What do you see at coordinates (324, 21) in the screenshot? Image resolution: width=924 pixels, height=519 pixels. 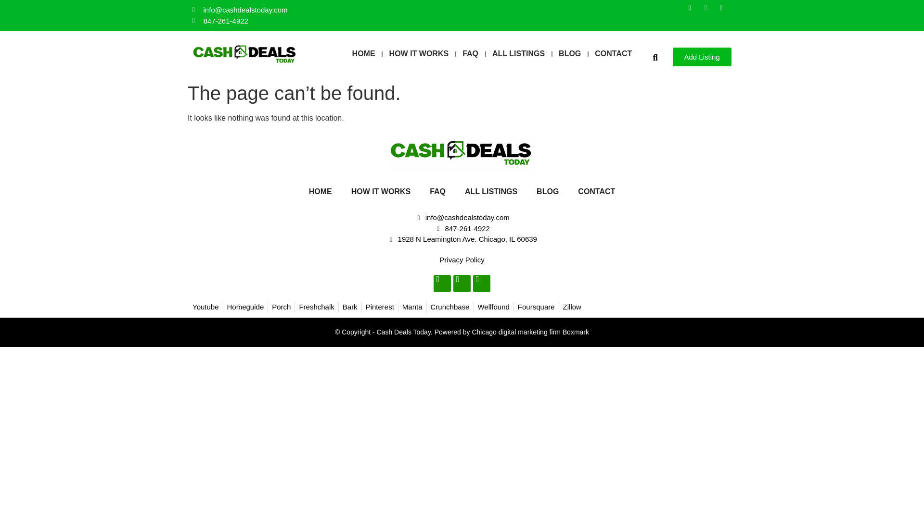 I see `847-261-4922` at bounding box center [324, 21].